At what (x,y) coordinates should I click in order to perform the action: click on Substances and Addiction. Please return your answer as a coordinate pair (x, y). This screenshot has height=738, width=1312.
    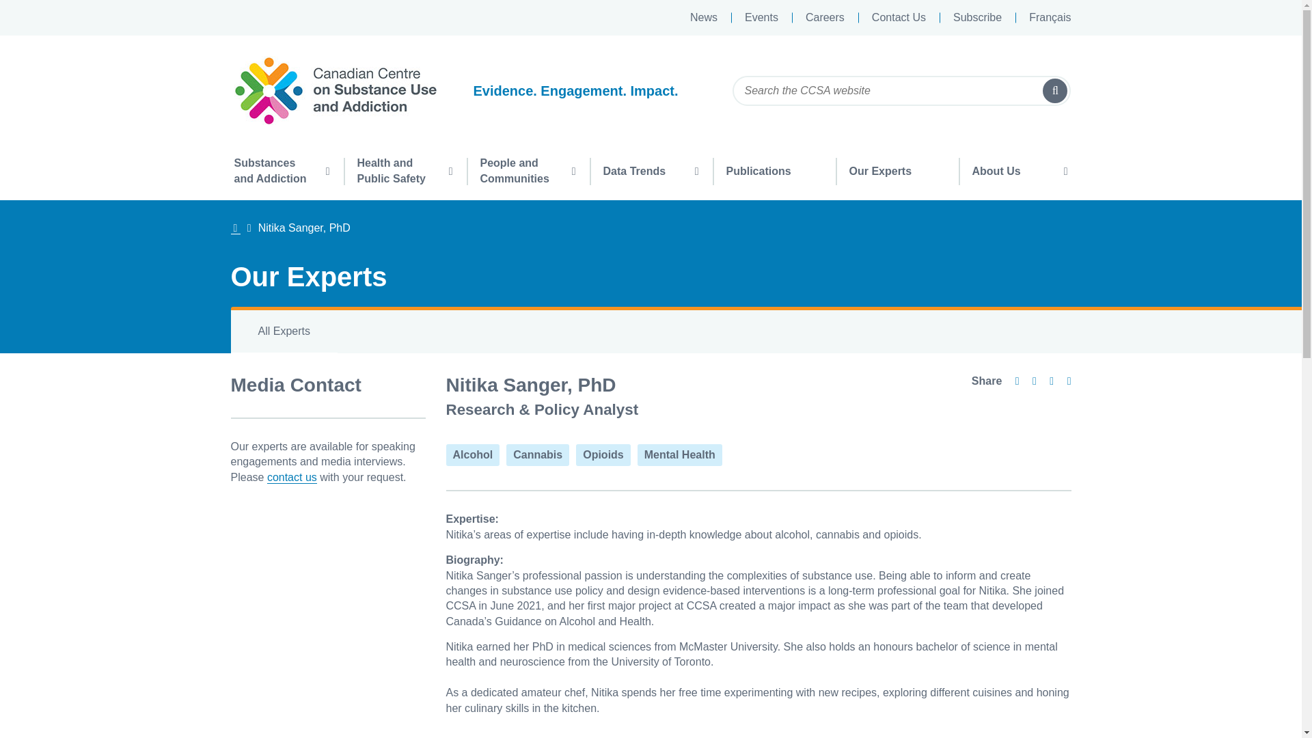
    Looking at the image, I should click on (282, 169).